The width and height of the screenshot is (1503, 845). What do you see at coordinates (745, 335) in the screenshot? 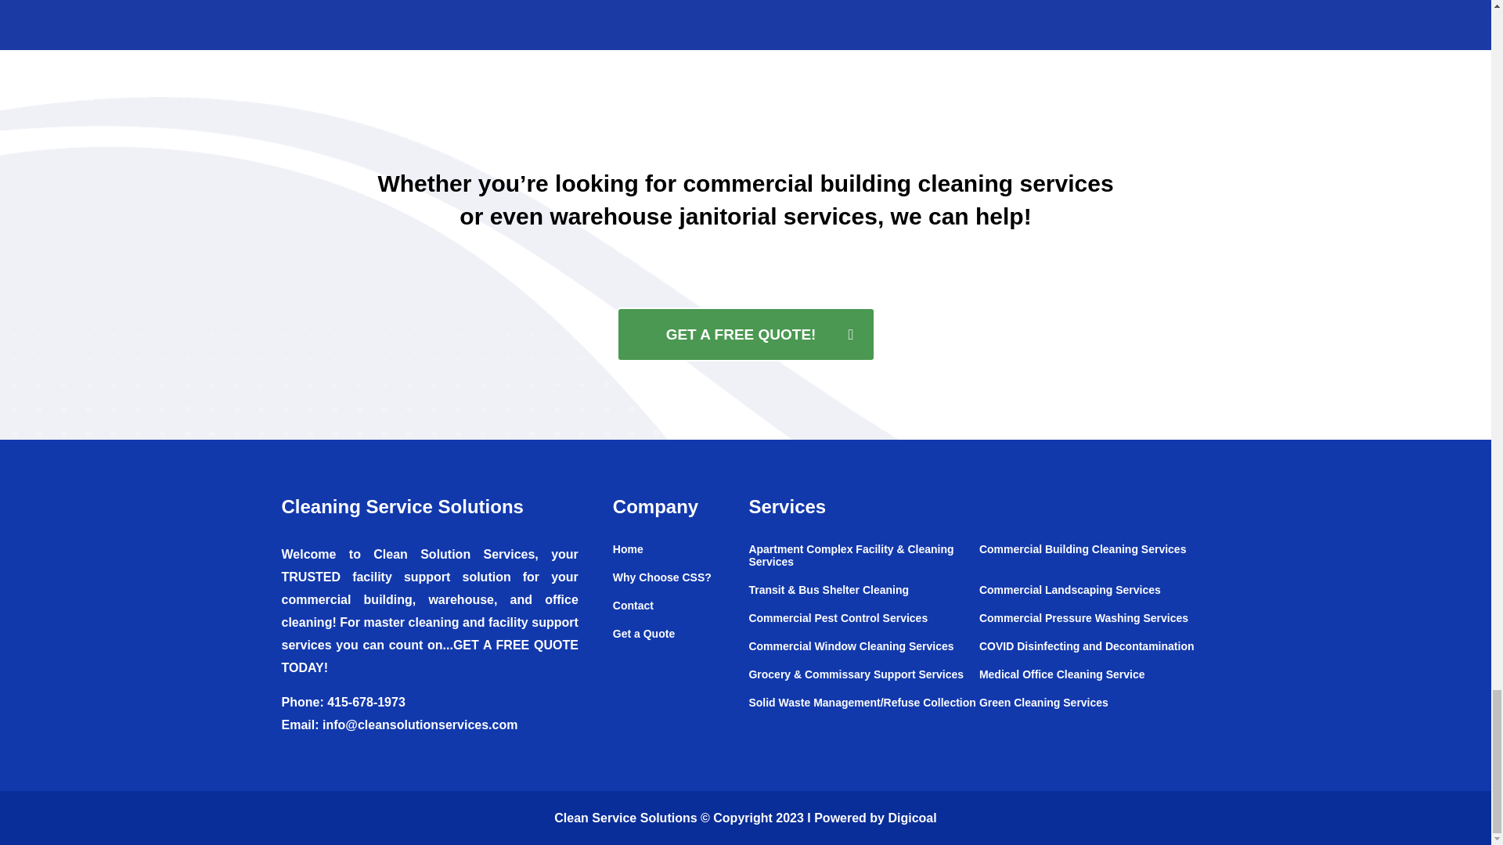
I see `GET A FREE QUOTE!` at bounding box center [745, 335].